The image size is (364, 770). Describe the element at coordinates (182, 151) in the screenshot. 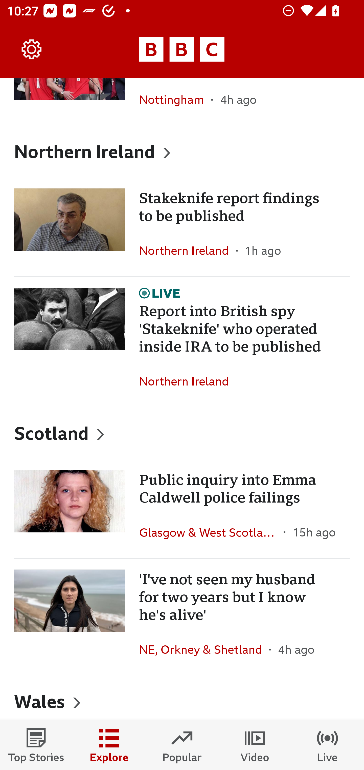

I see `Northern Ireland, Heading Northern Ireland   ` at that location.